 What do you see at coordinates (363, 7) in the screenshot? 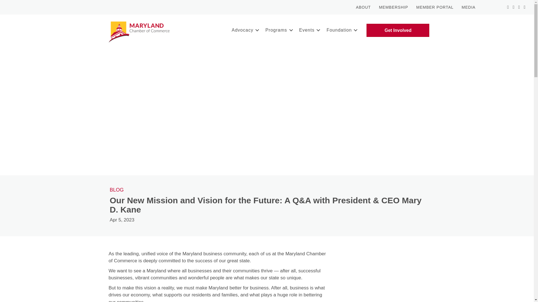
I see `ABOUT` at bounding box center [363, 7].